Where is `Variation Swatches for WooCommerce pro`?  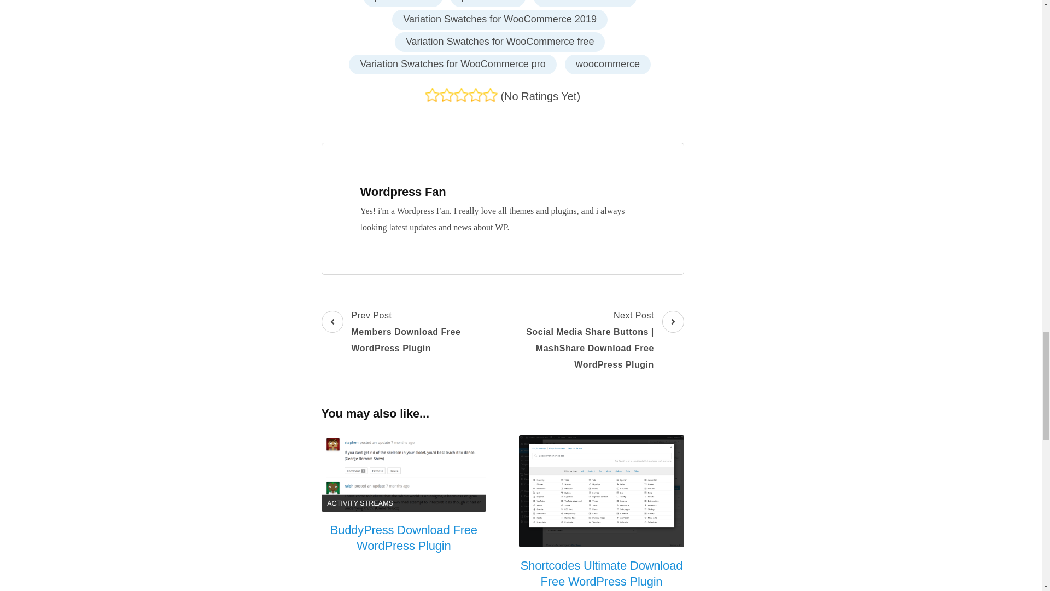 Variation Swatches for WooCommerce pro is located at coordinates (499, 42).